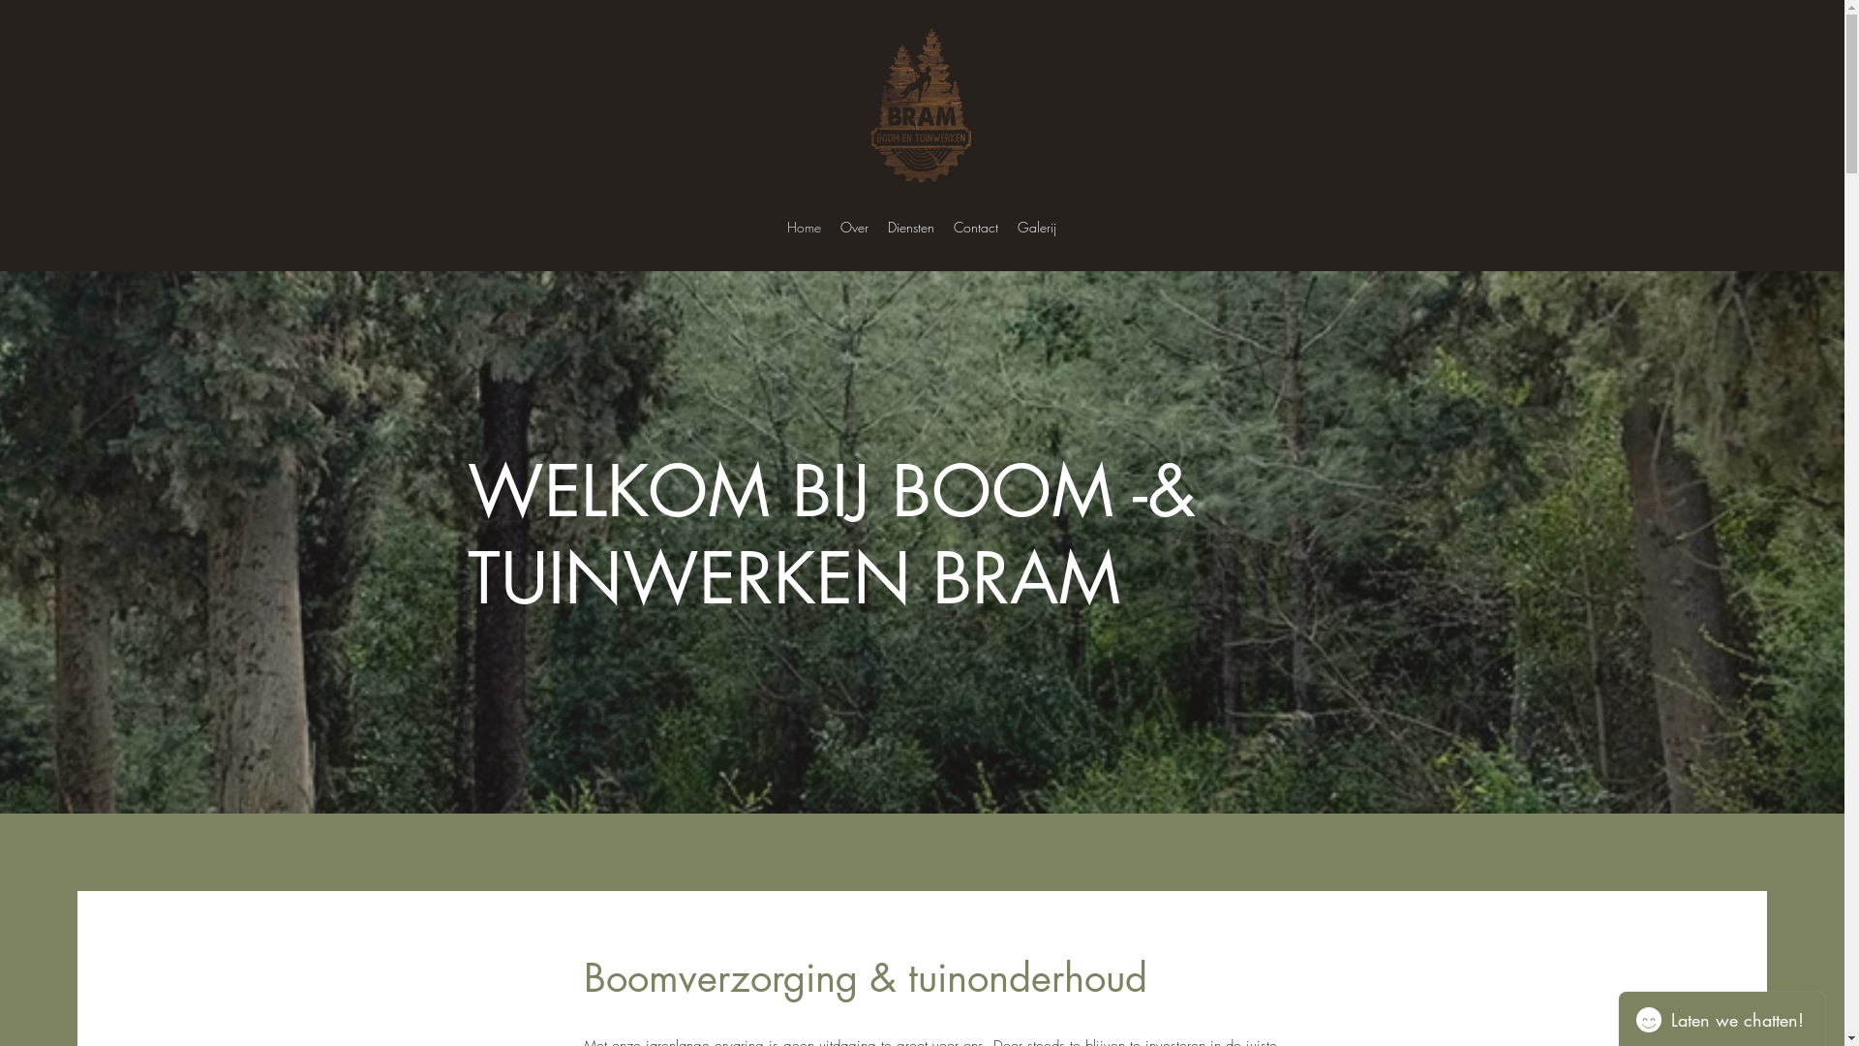 The width and height of the screenshot is (1859, 1046). I want to click on Diensten, so click(911, 228).